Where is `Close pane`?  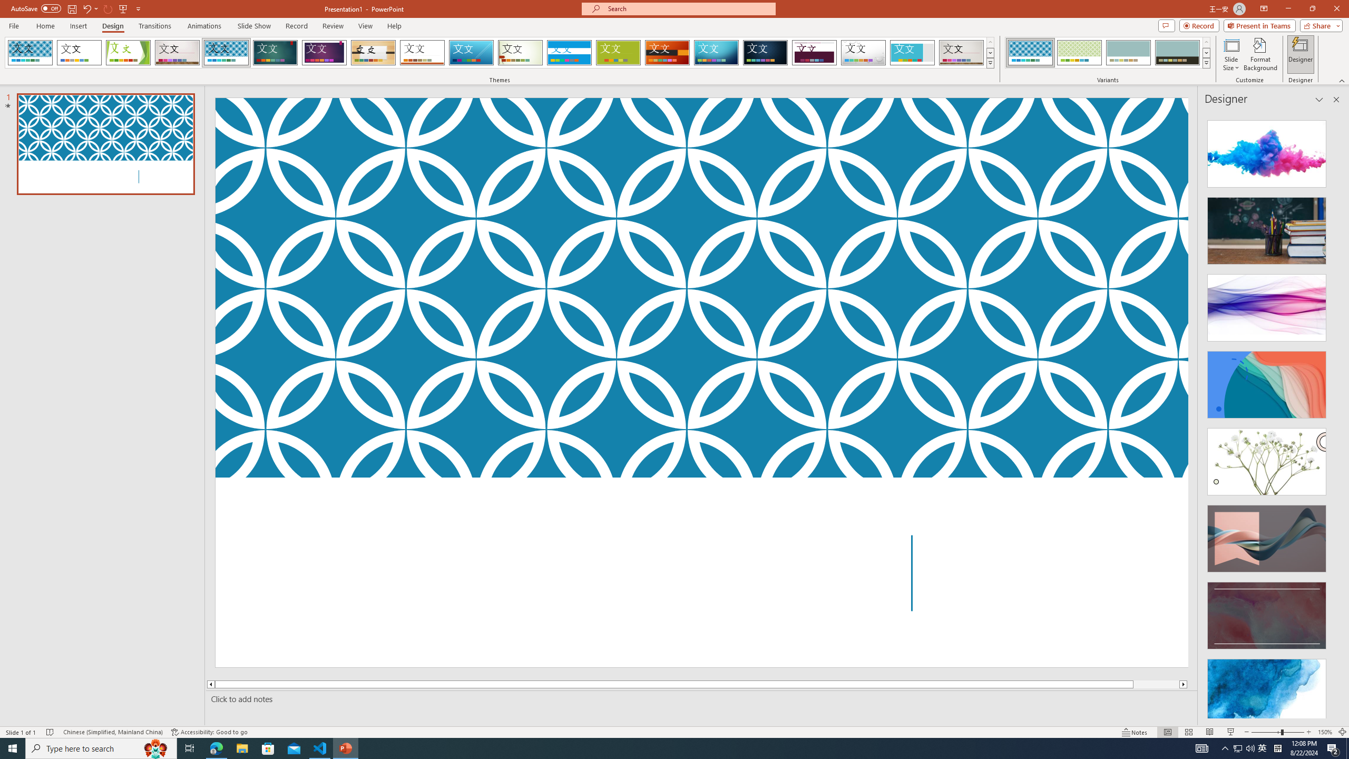 Close pane is located at coordinates (1336, 100).